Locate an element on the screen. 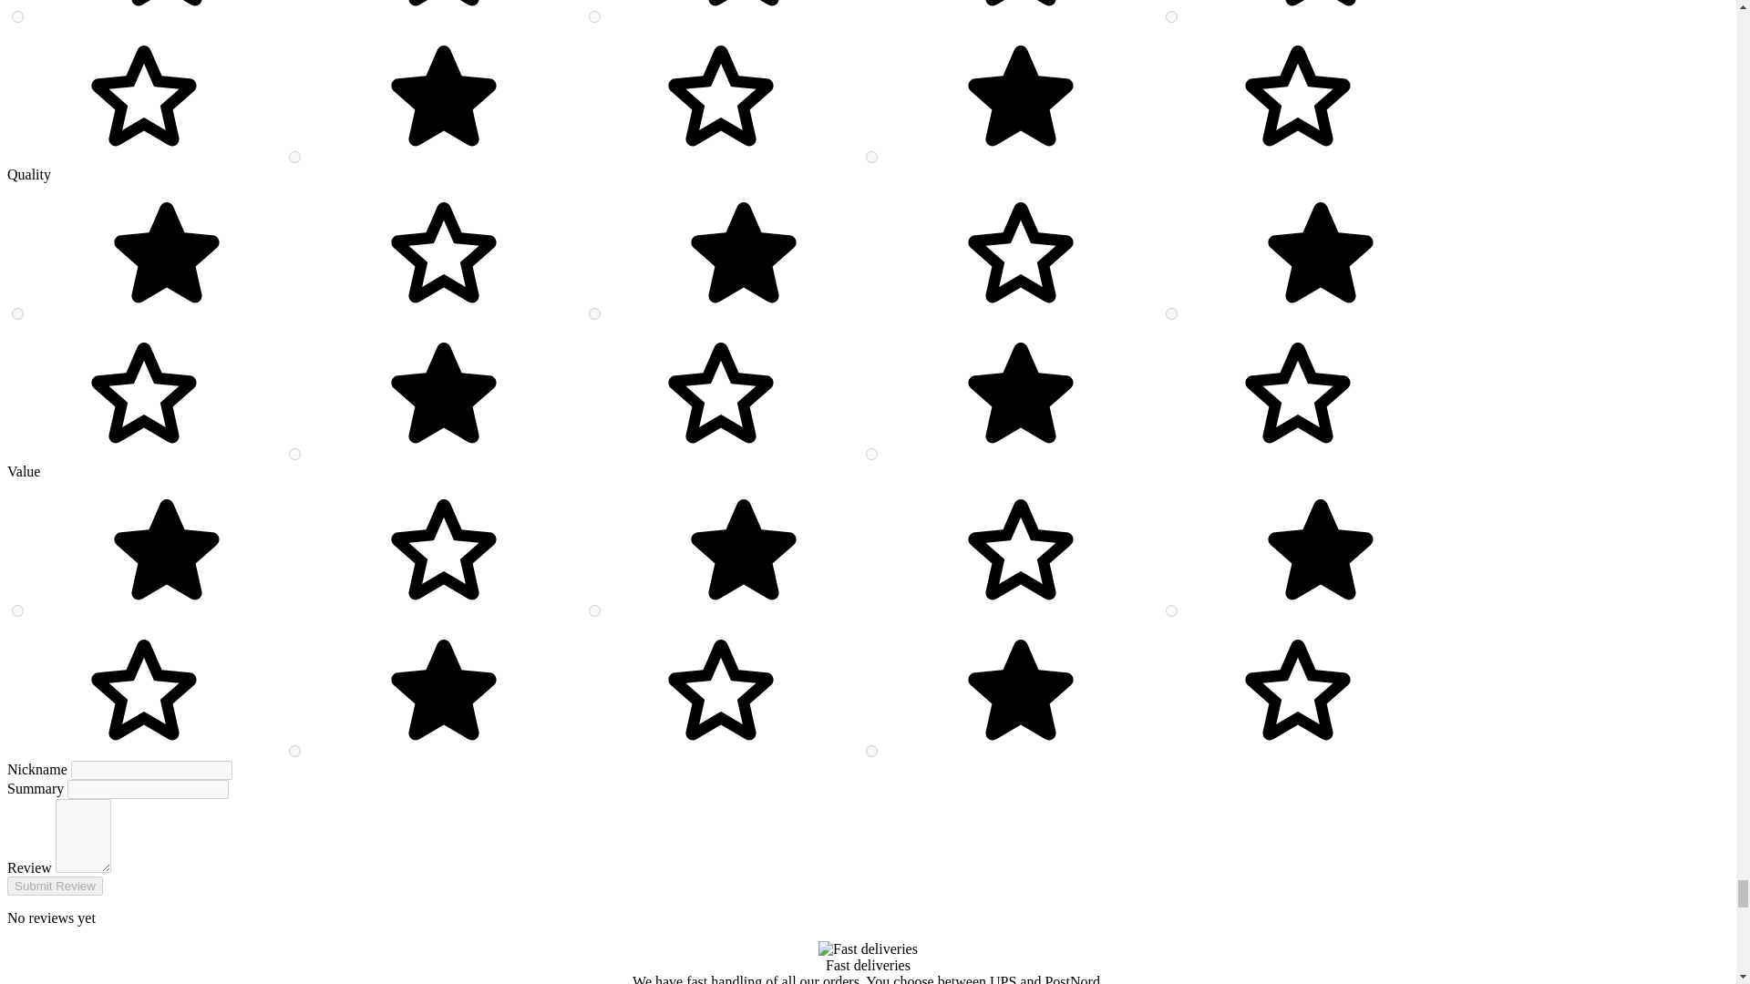 The height and width of the screenshot is (984, 1750). 5 is located at coordinates (18, 313).